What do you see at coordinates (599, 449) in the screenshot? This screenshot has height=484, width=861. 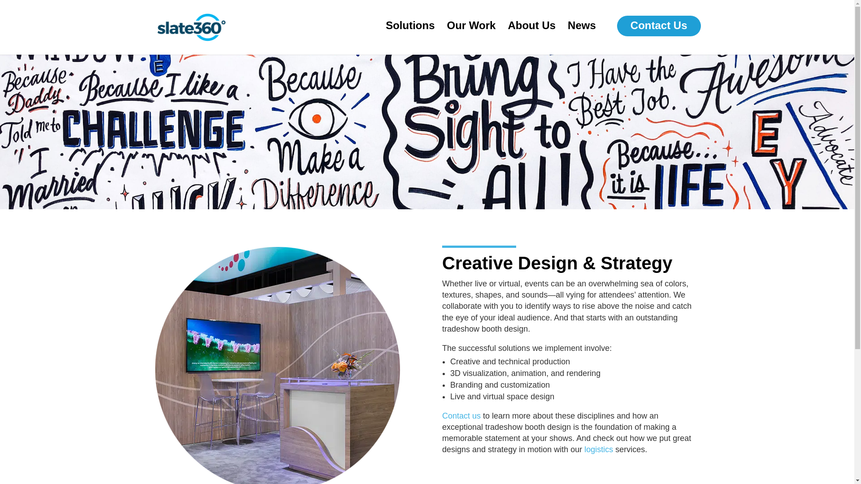 I see `logistics` at bounding box center [599, 449].